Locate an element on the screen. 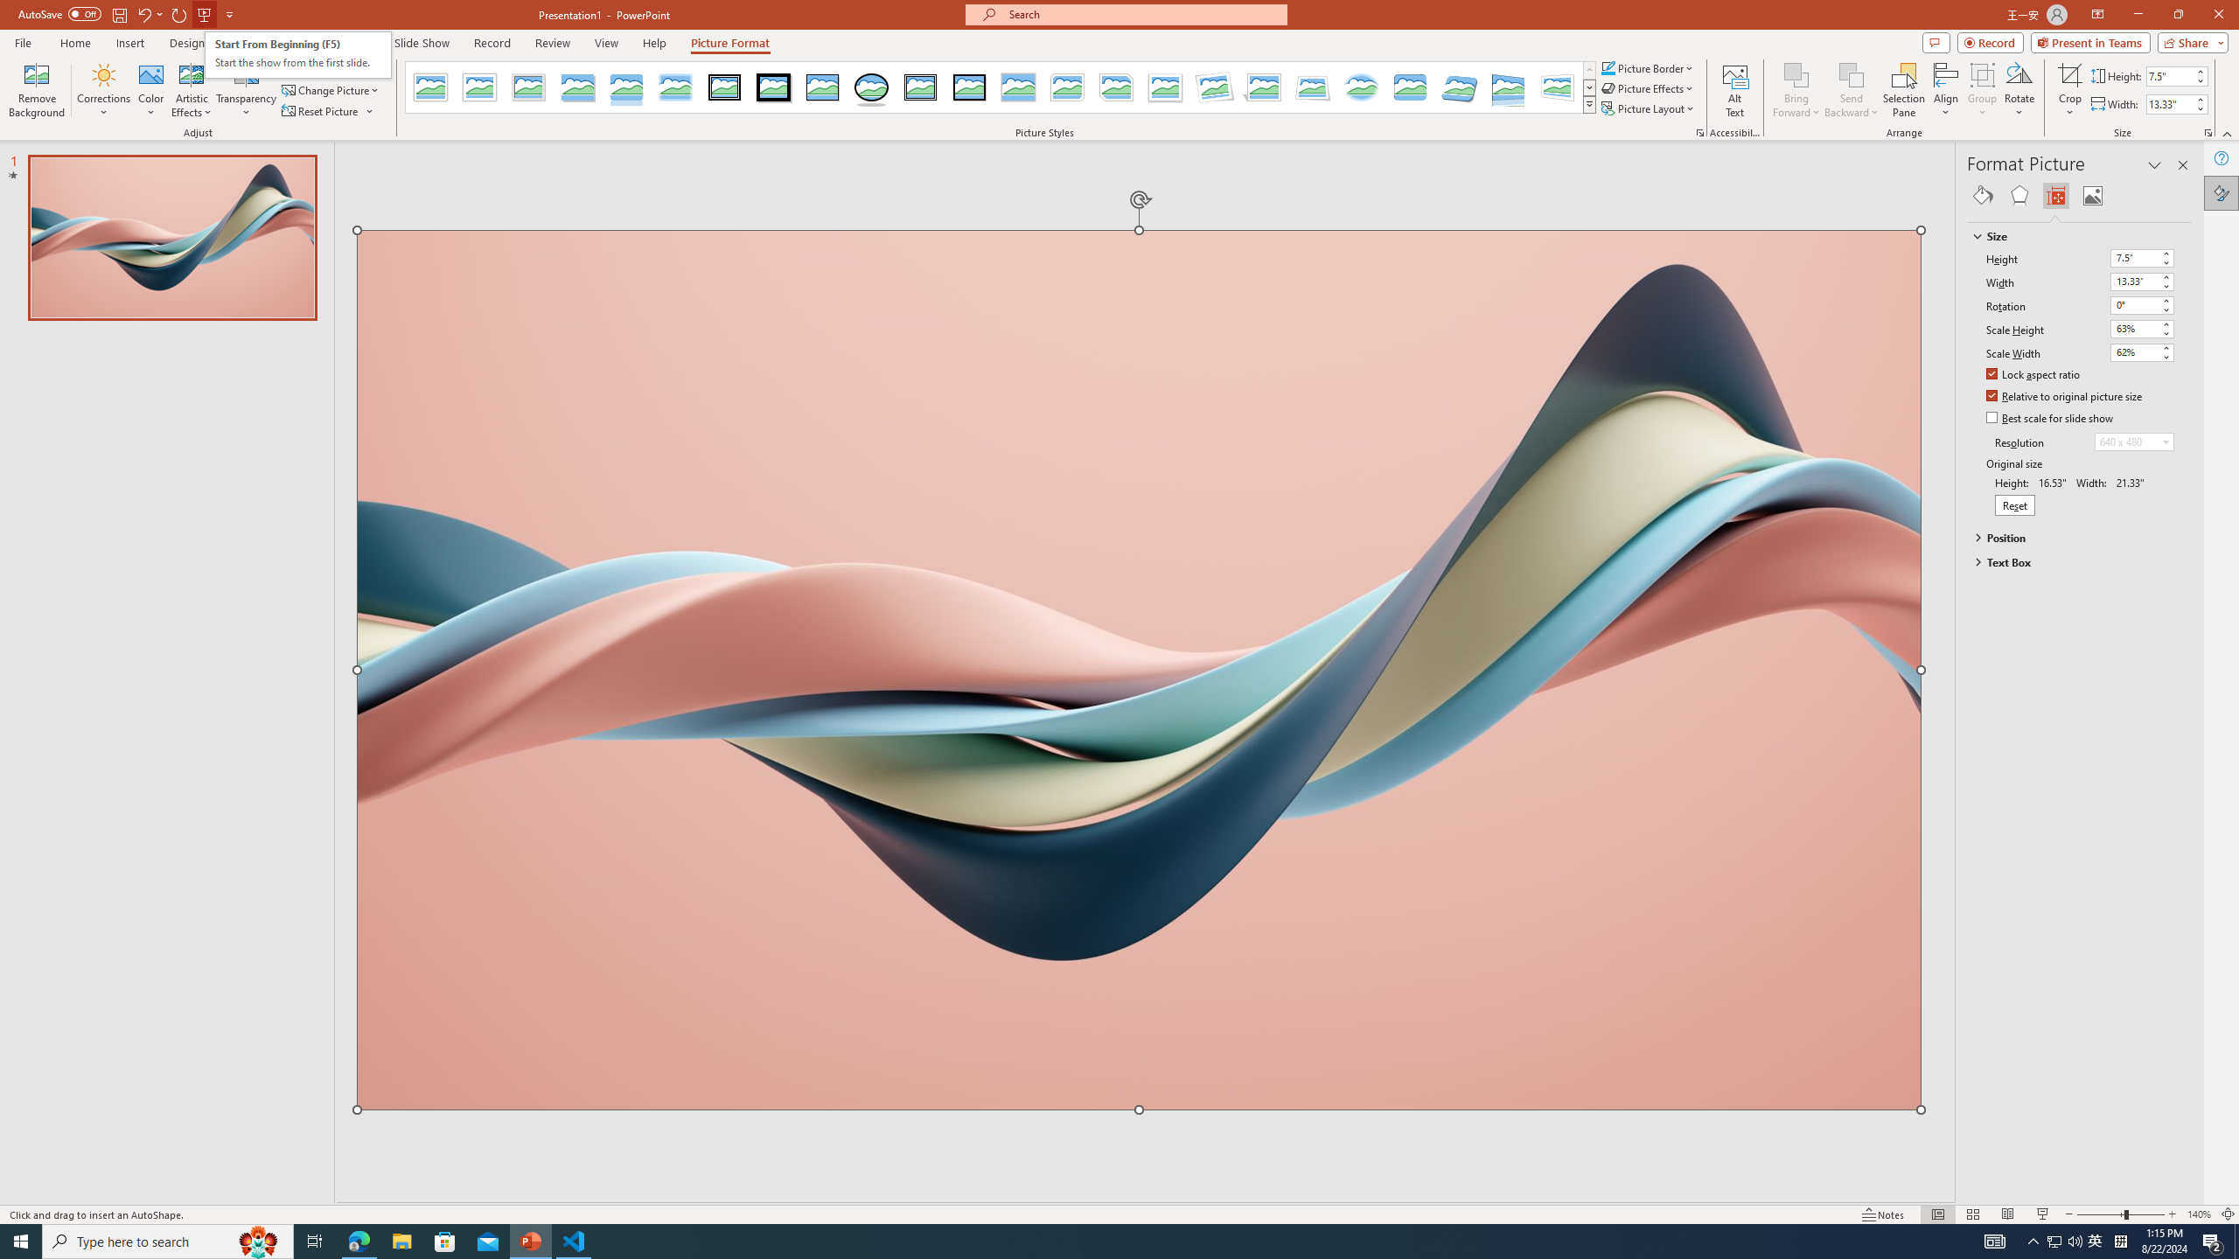 The image size is (2239, 1259). Rotation is located at coordinates (2134, 304).